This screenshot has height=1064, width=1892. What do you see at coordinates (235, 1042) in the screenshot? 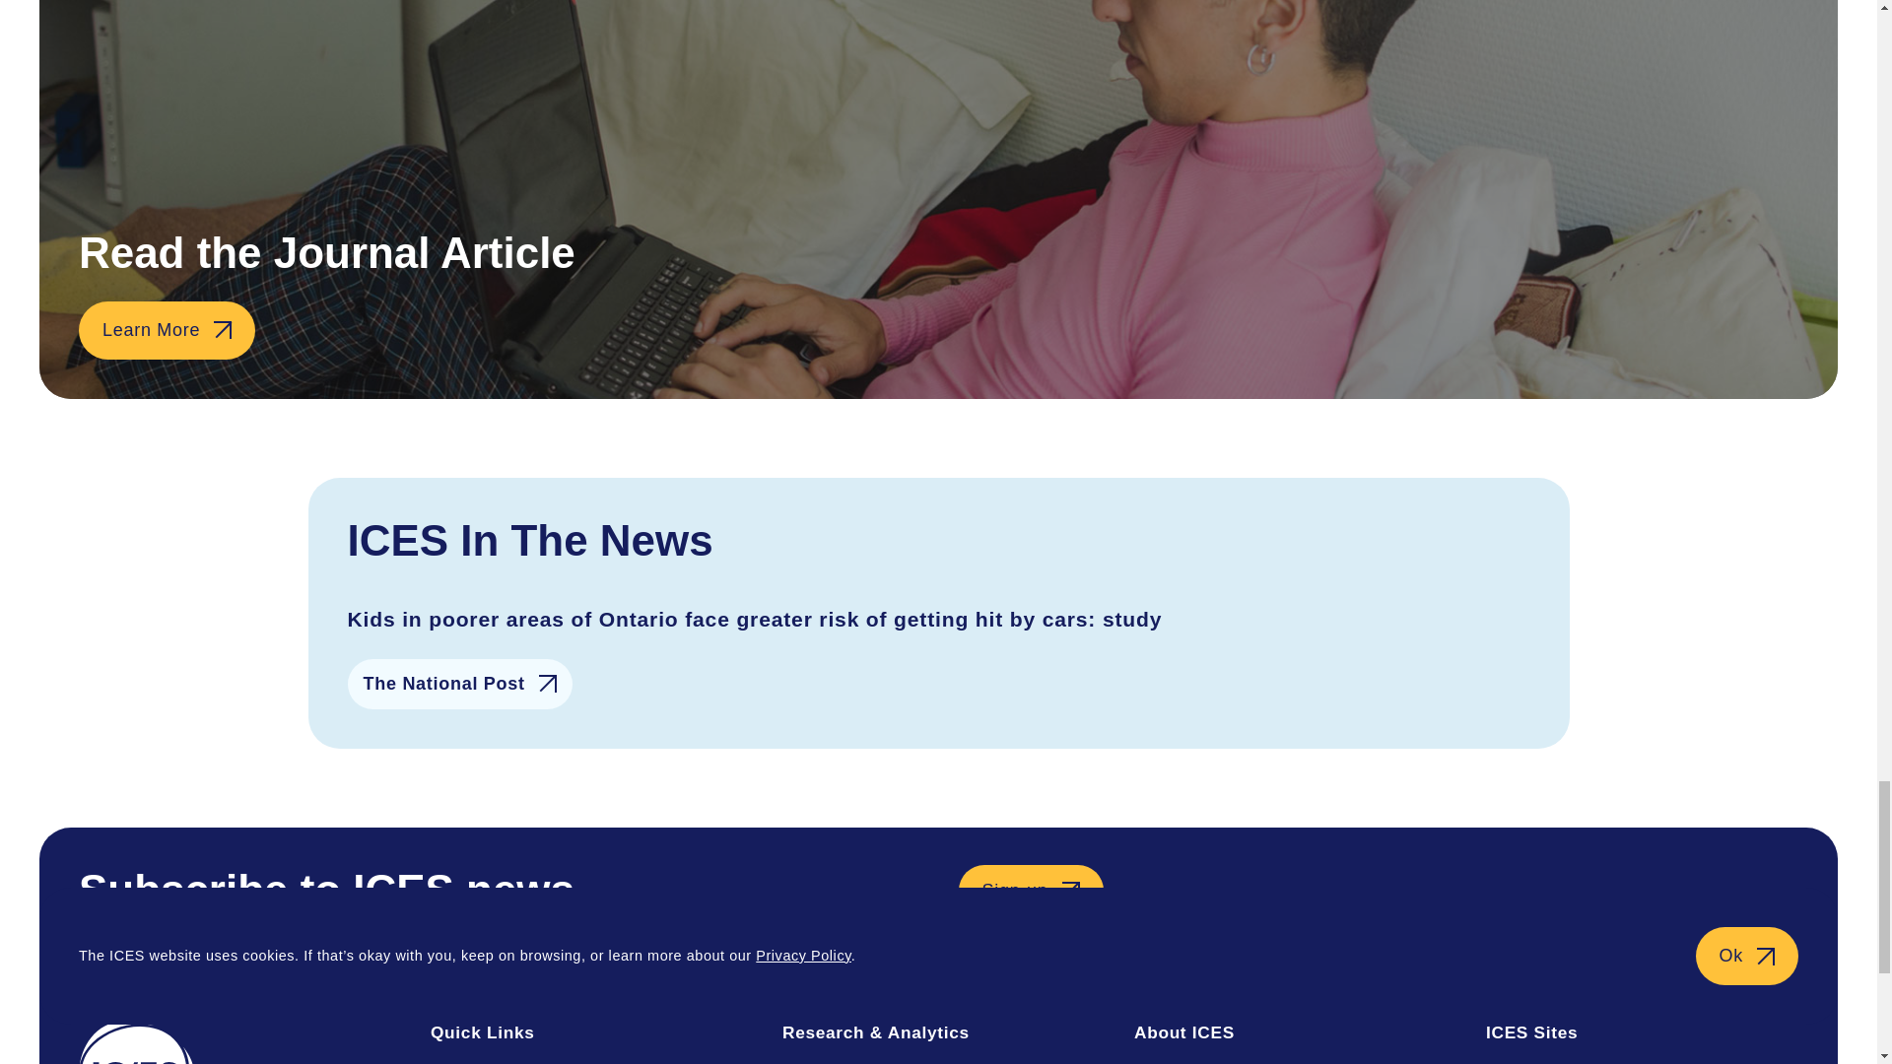
I see `ICES` at bounding box center [235, 1042].